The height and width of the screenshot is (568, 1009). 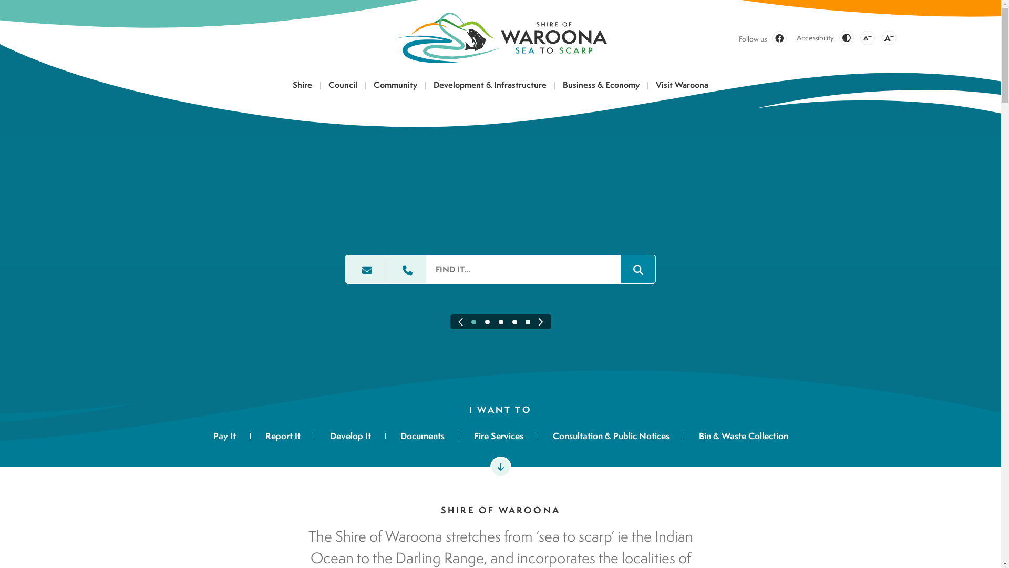 What do you see at coordinates (682, 88) in the screenshot?
I see `Visit Waroona` at bounding box center [682, 88].